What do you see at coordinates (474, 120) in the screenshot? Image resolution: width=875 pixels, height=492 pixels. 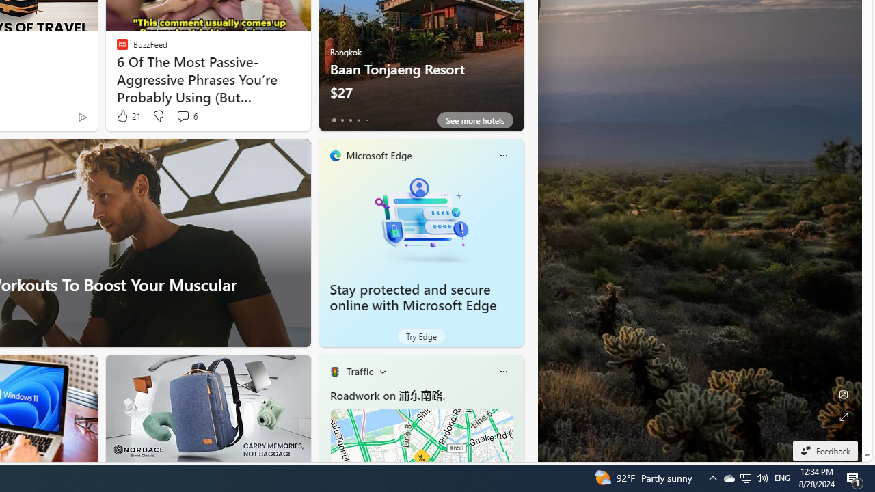 I see `See more hotels` at bounding box center [474, 120].